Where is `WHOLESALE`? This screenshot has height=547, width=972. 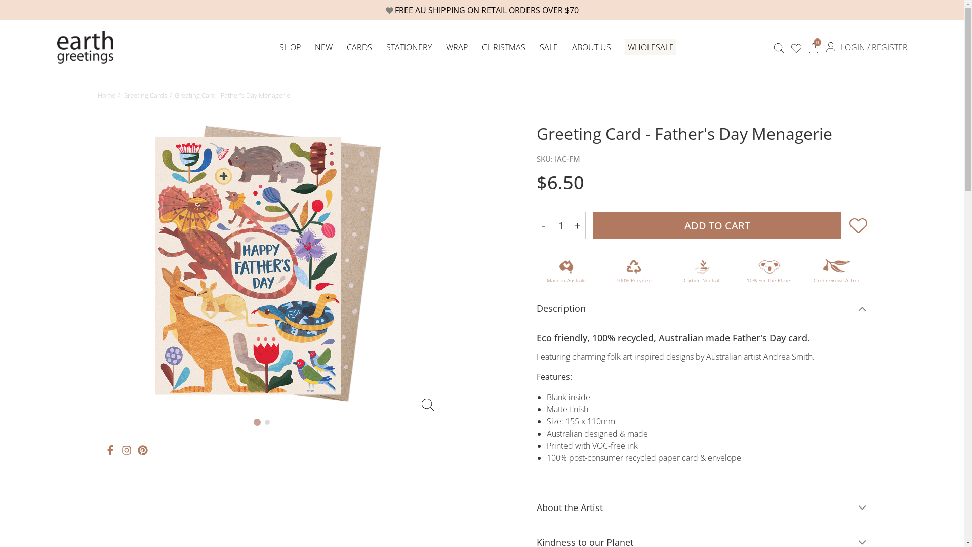 WHOLESALE is located at coordinates (651, 47).